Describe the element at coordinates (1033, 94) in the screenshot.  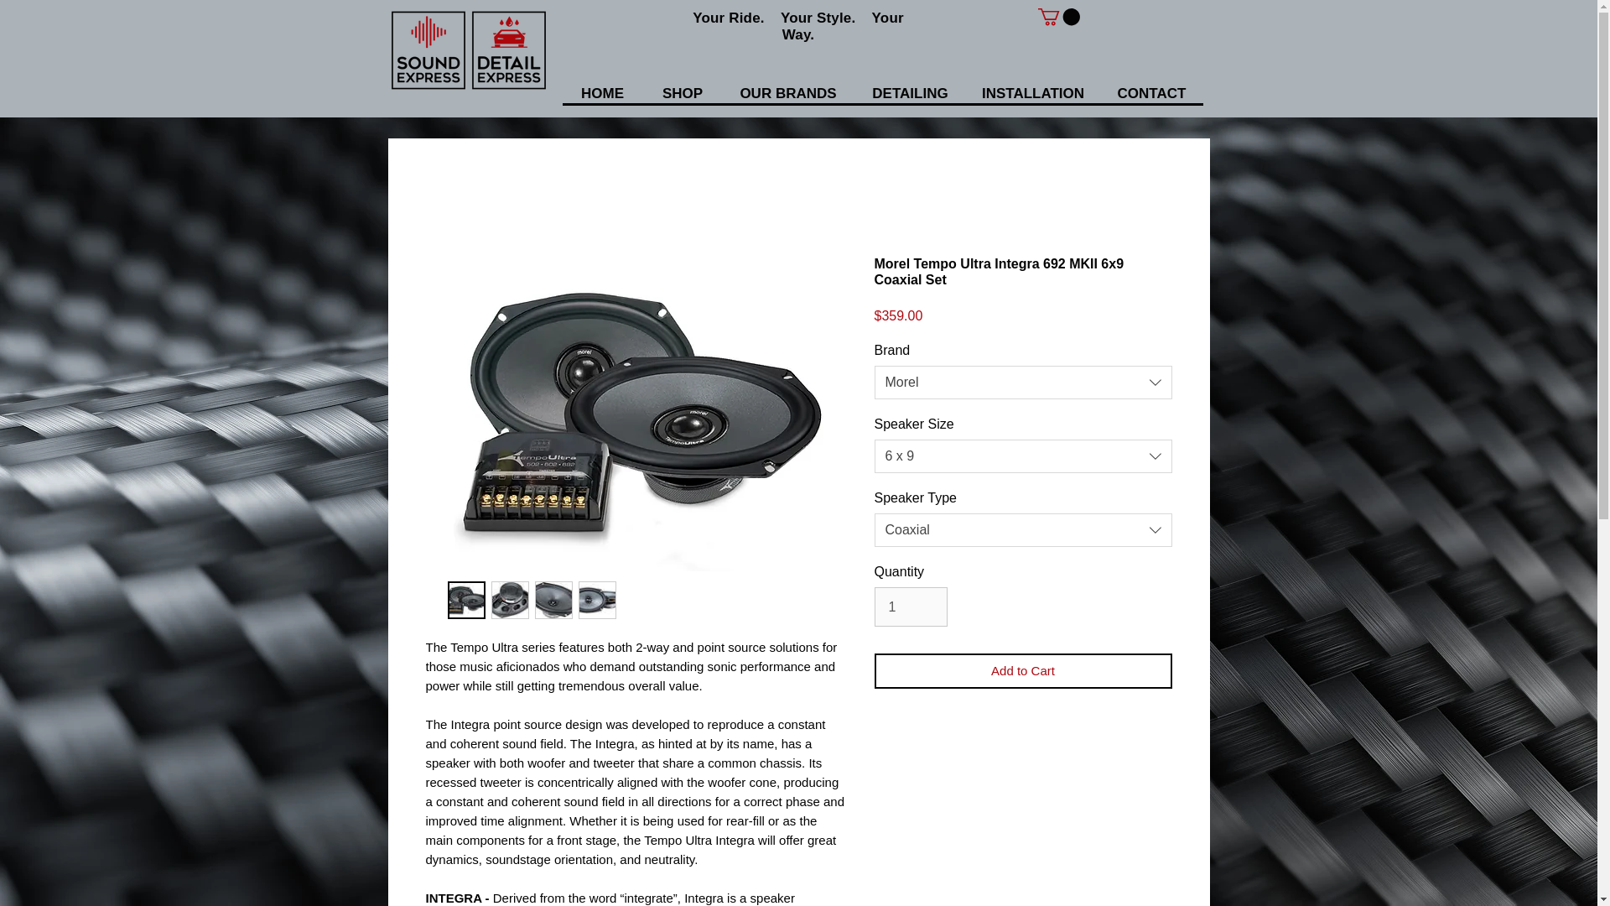
I see `INSTALLATION` at that location.